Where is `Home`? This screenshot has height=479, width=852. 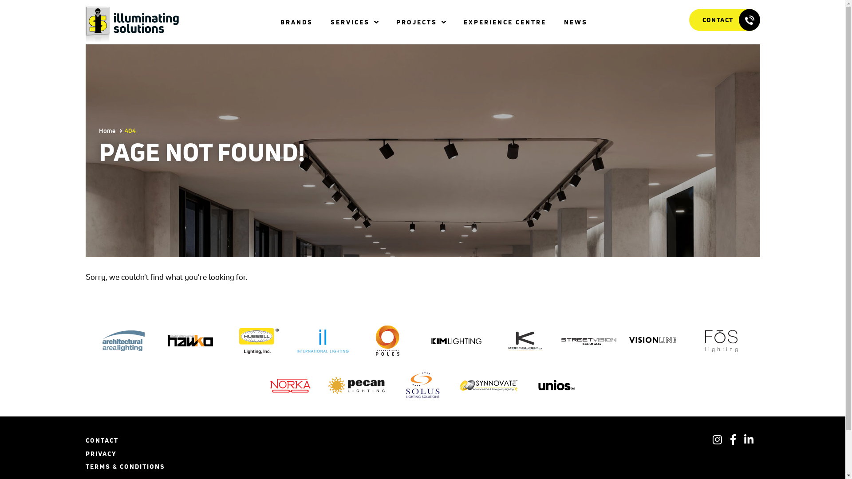 Home is located at coordinates (106, 130).